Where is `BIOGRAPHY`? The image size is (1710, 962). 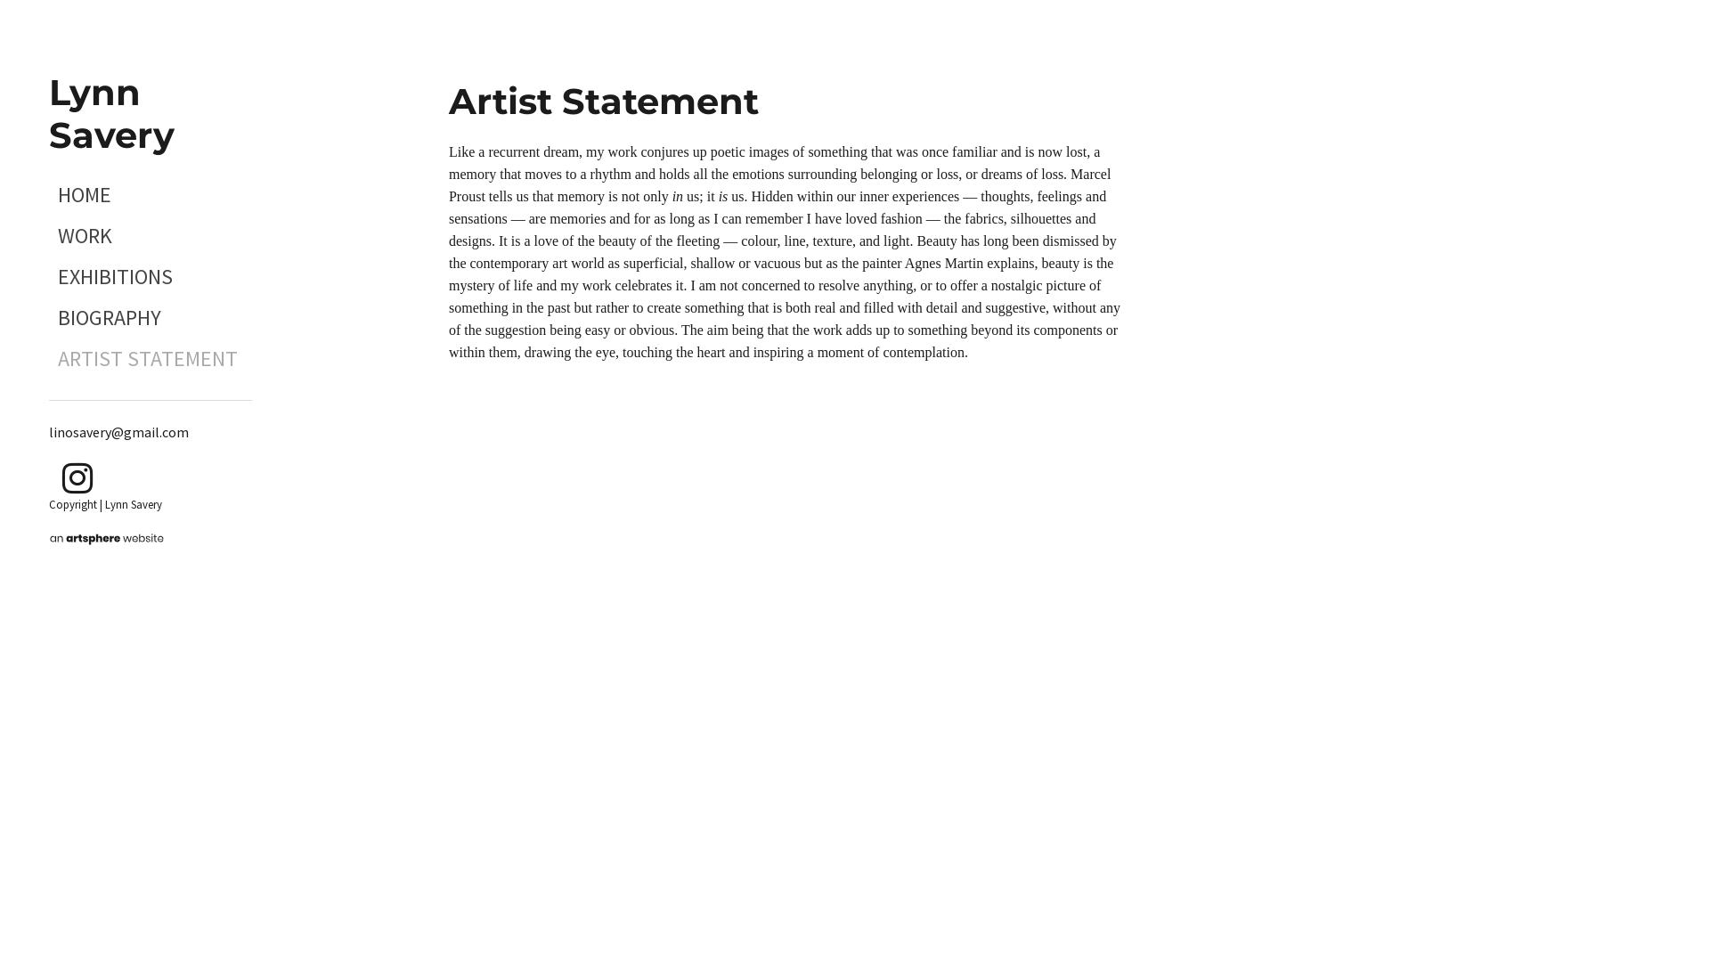 BIOGRAPHY is located at coordinates (151, 318).